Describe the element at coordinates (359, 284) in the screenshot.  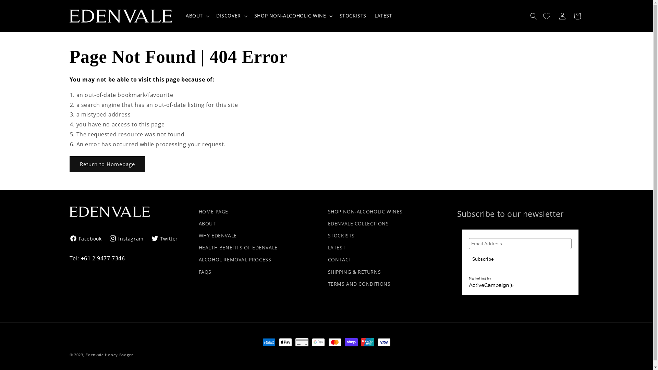
I see `TERMS AND CONDITIONS` at that location.